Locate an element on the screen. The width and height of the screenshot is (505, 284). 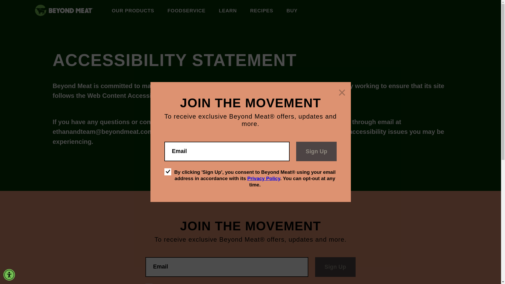
RECIPES is located at coordinates (261, 11).